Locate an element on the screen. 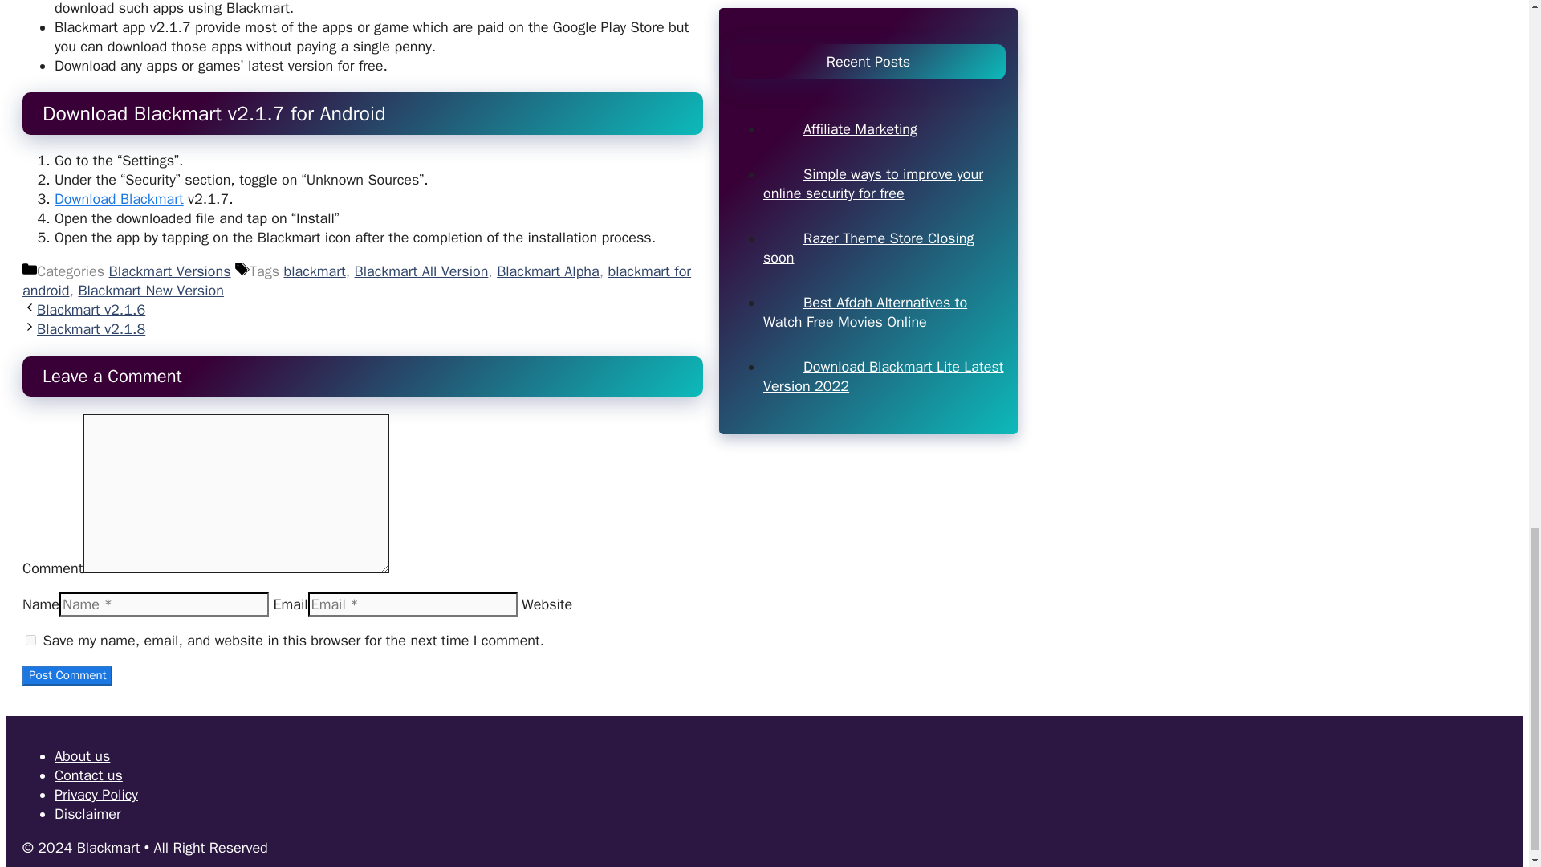 The height and width of the screenshot is (867, 1541). Blackmart v2.1.6 is located at coordinates (91, 310).